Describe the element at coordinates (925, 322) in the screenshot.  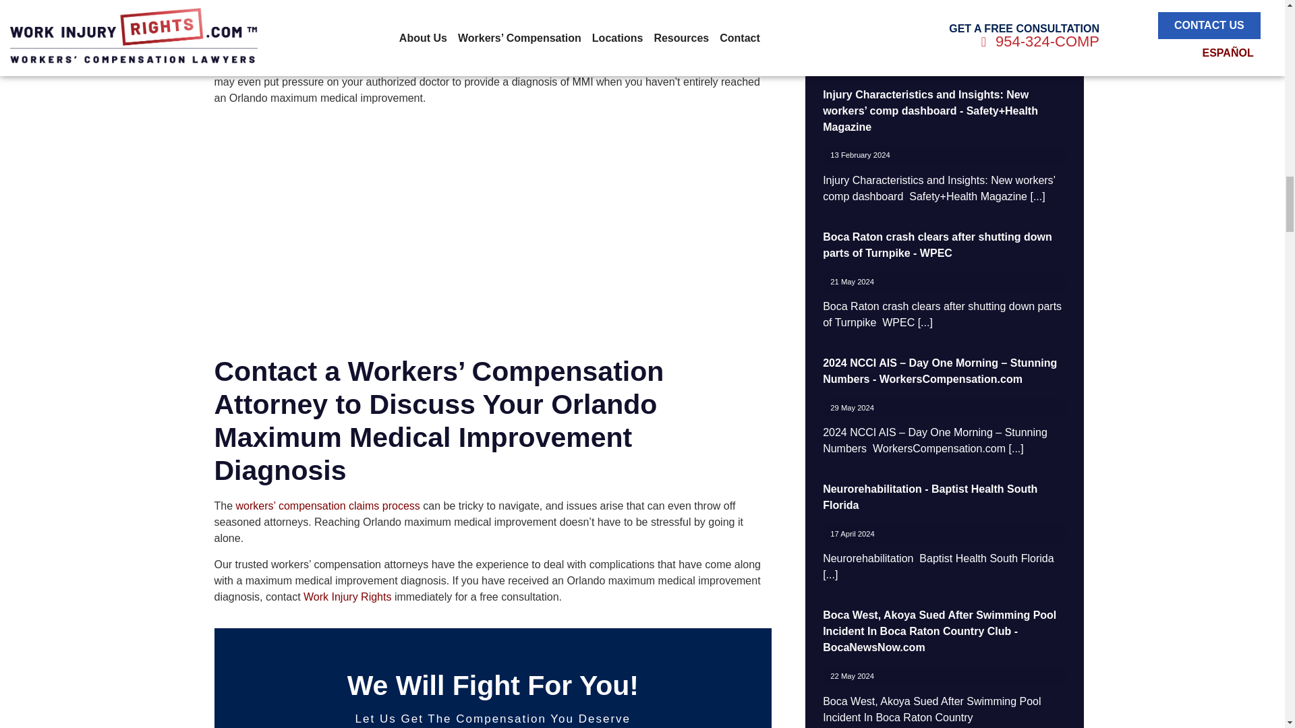
I see `Read more` at that location.